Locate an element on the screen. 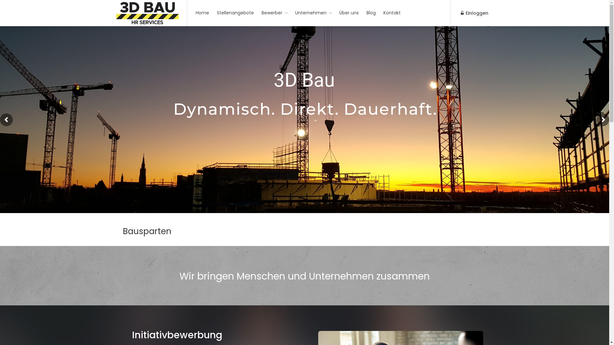 This screenshot has height=345, width=614. Wir bringen Menschen und Unternehmen zusammen is located at coordinates (304, 276).